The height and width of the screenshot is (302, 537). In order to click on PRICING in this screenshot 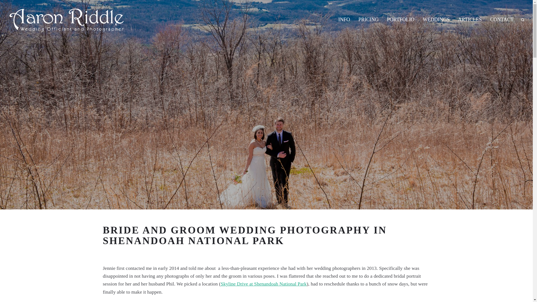, I will do `click(369, 20)`.